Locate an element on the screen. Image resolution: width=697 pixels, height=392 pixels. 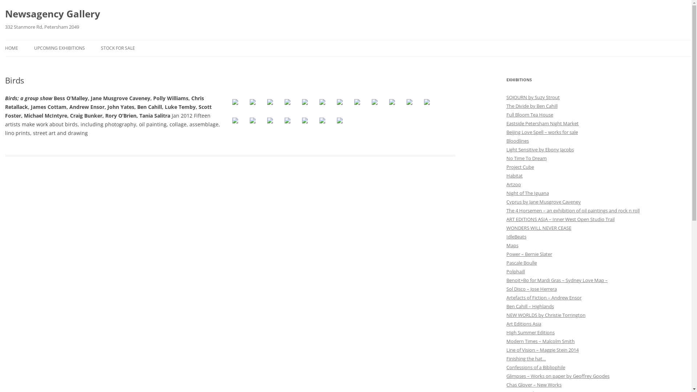
Habitat is located at coordinates (515, 176).